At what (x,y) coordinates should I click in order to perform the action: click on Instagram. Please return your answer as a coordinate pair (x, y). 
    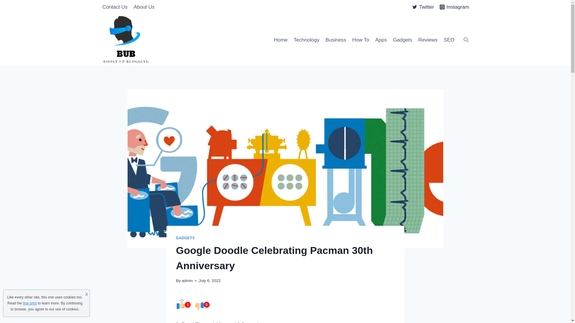
    Looking at the image, I should click on (454, 7).